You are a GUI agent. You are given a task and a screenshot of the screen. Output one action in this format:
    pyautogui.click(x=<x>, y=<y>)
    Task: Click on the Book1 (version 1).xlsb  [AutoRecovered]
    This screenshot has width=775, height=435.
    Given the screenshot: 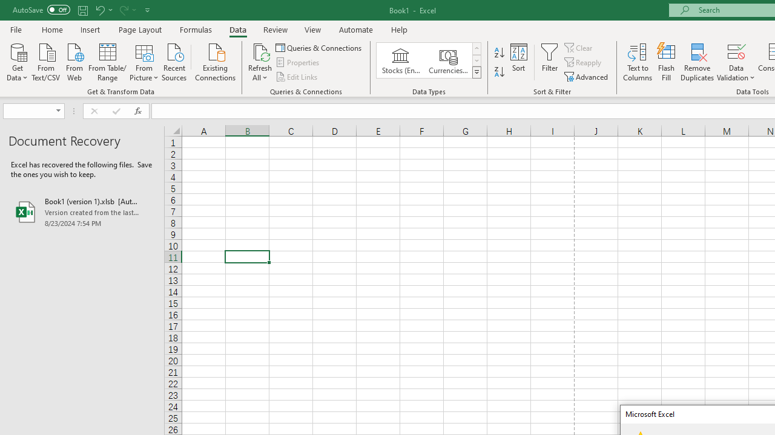 What is the action you would take?
    pyautogui.click(x=82, y=211)
    